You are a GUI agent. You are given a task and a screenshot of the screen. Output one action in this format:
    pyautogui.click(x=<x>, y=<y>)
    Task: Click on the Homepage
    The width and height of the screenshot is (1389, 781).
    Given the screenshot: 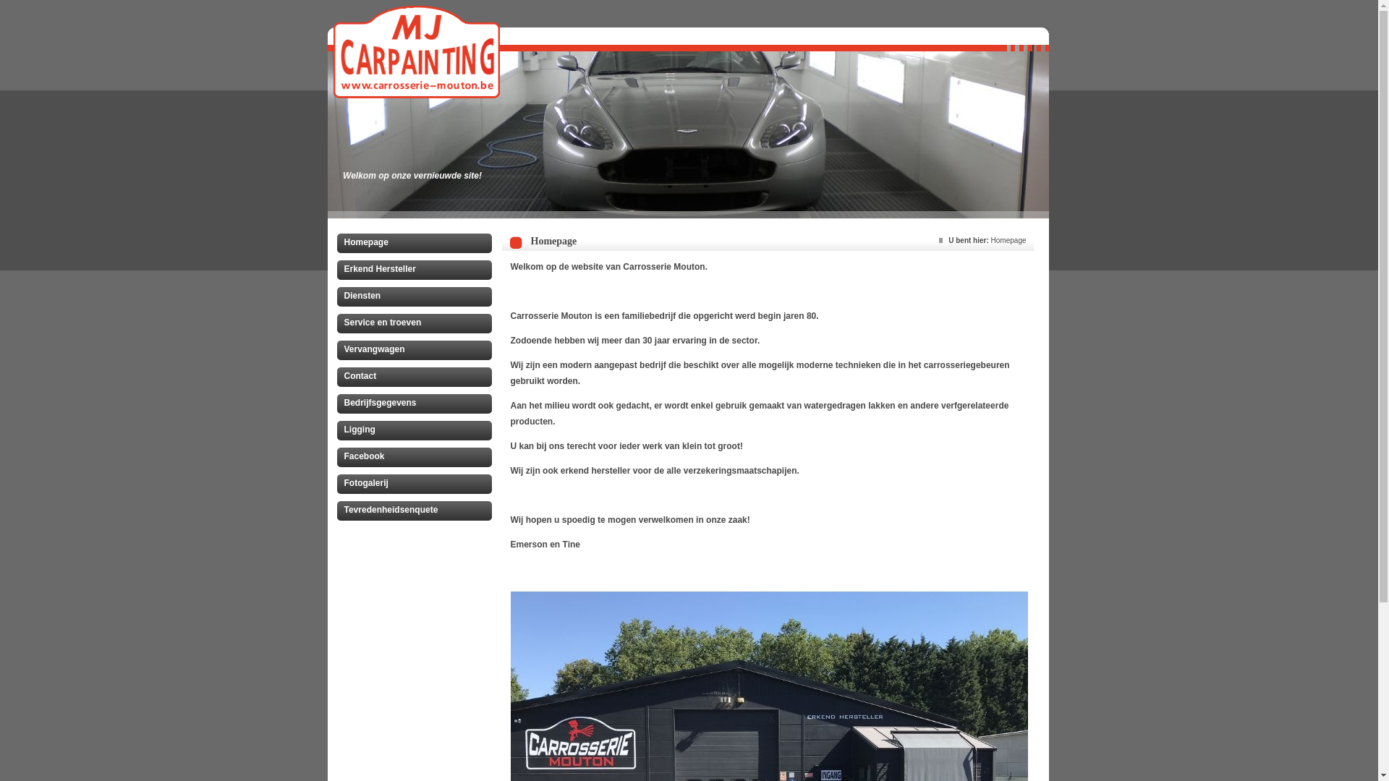 What is the action you would take?
    pyautogui.click(x=418, y=245)
    